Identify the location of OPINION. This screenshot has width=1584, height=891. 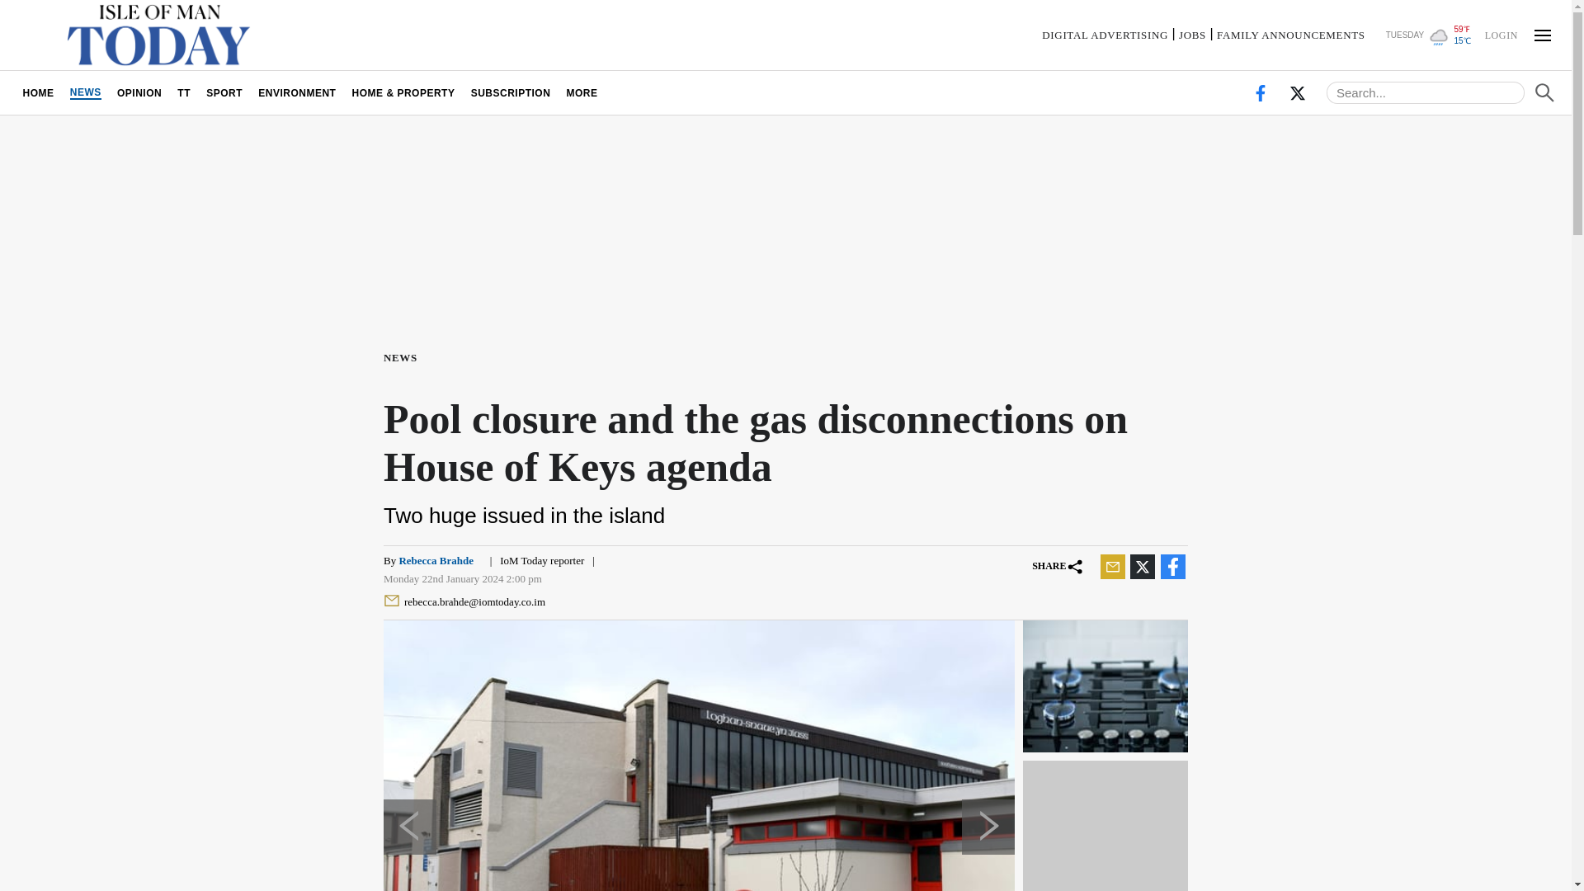
(139, 92).